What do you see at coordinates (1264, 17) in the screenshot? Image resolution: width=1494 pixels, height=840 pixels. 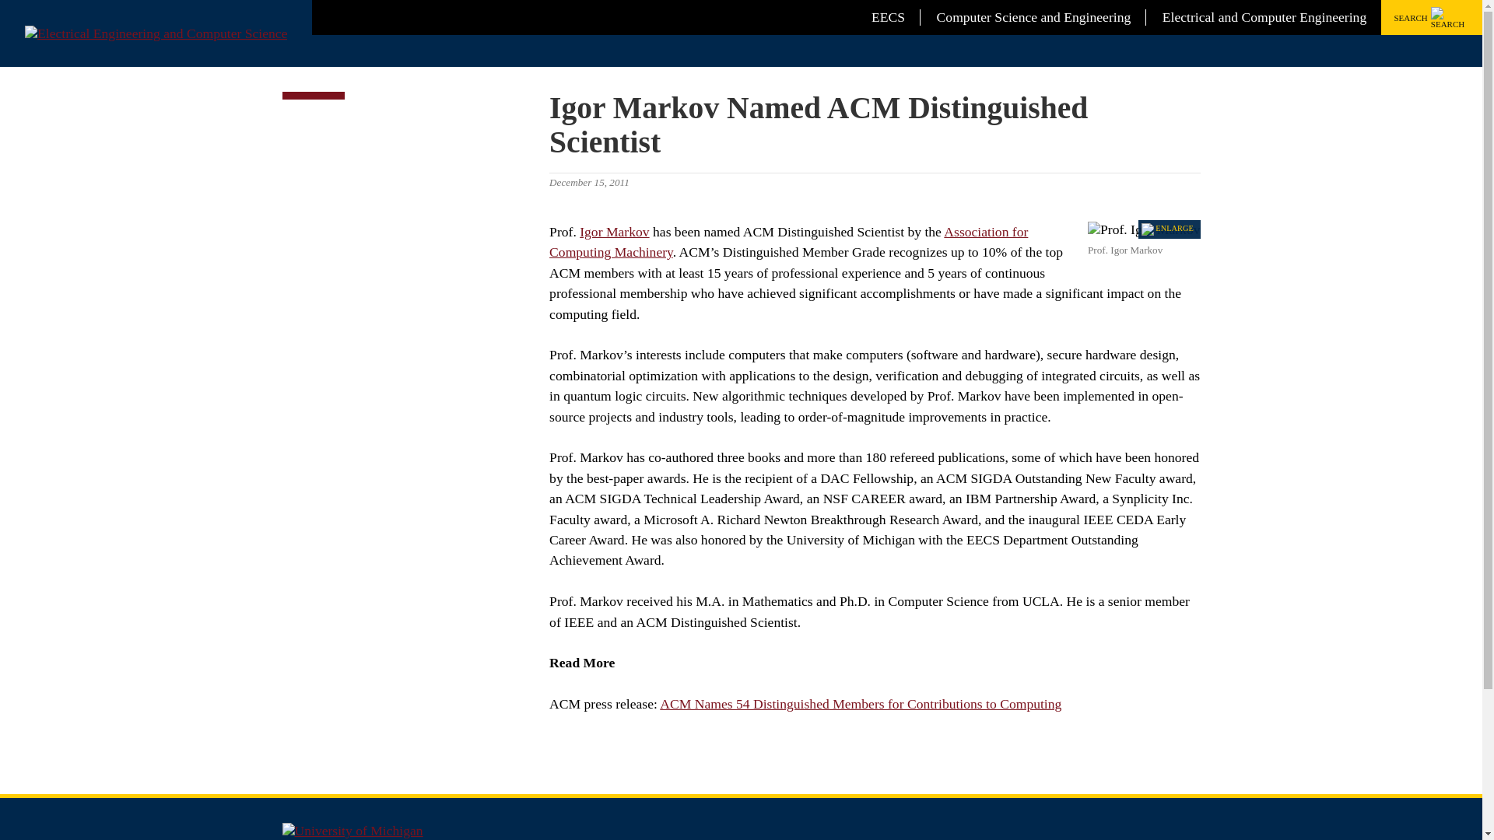 I see `Electrical and Computer Engineering` at bounding box center [1264, 17].